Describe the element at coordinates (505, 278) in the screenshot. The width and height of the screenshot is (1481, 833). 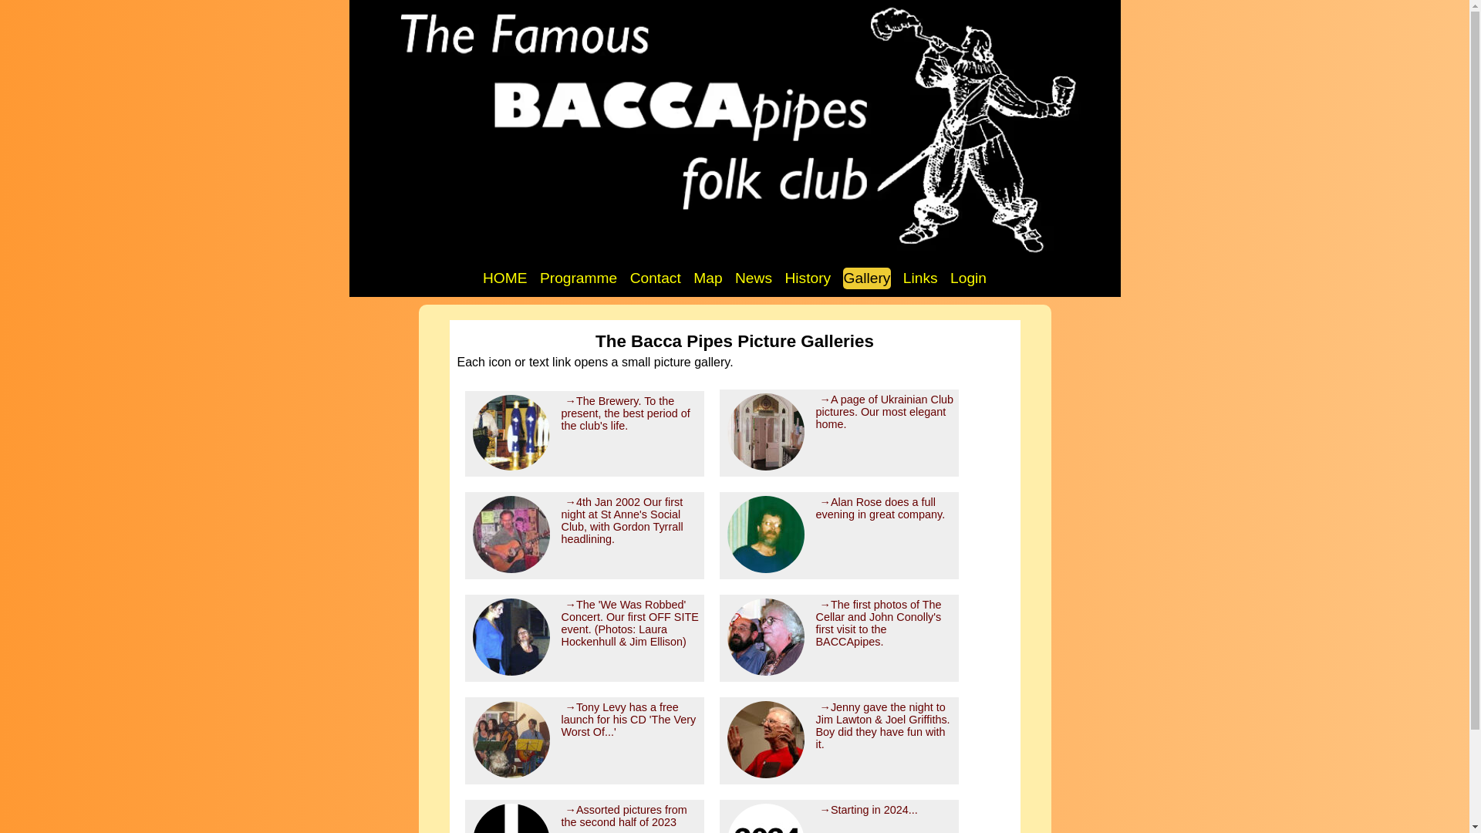
I see `HOME` at that location.